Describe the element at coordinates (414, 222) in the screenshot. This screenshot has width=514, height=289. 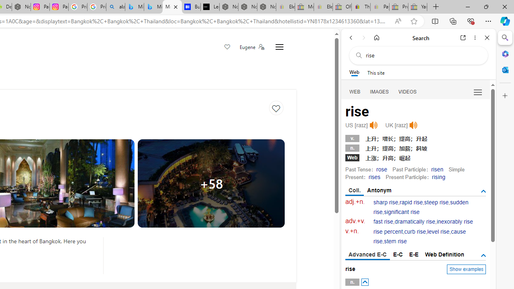
I see `dramatically rise` at that location.